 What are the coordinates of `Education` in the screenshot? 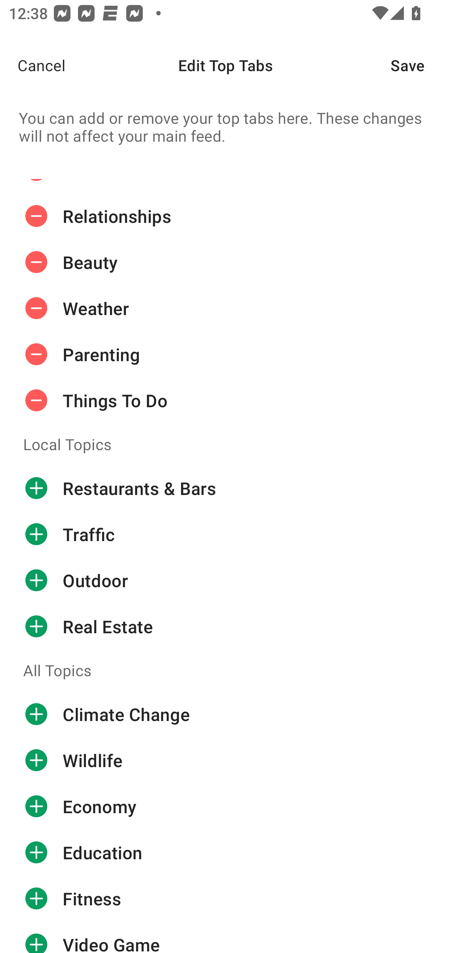 It's located at (225, 852).